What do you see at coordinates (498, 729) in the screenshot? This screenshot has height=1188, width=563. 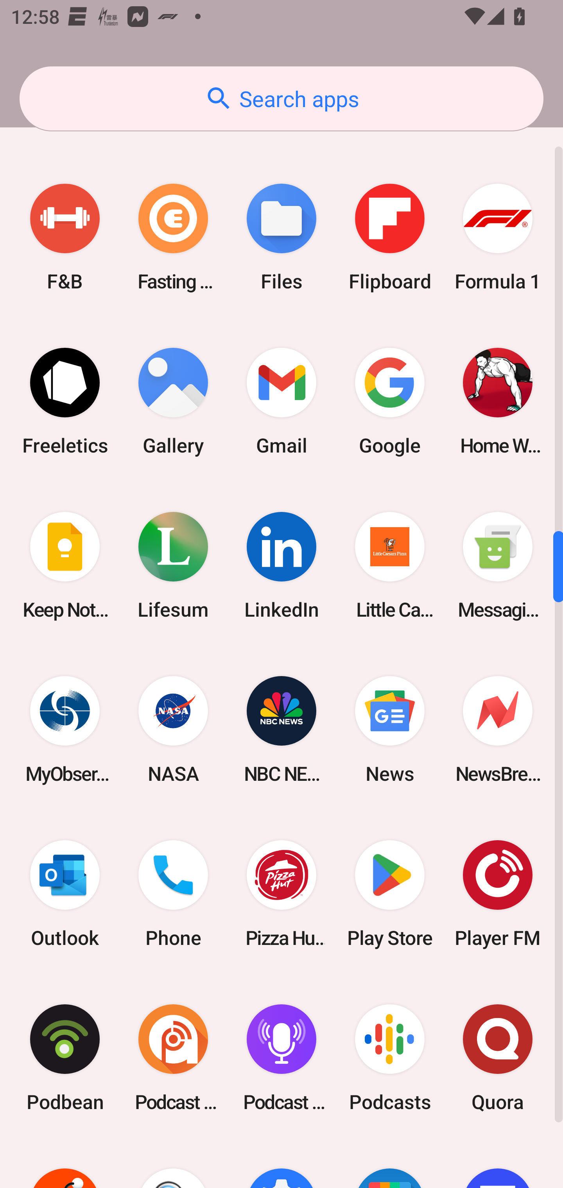 I see `NewsBreak` at bounding box center [498, 729].